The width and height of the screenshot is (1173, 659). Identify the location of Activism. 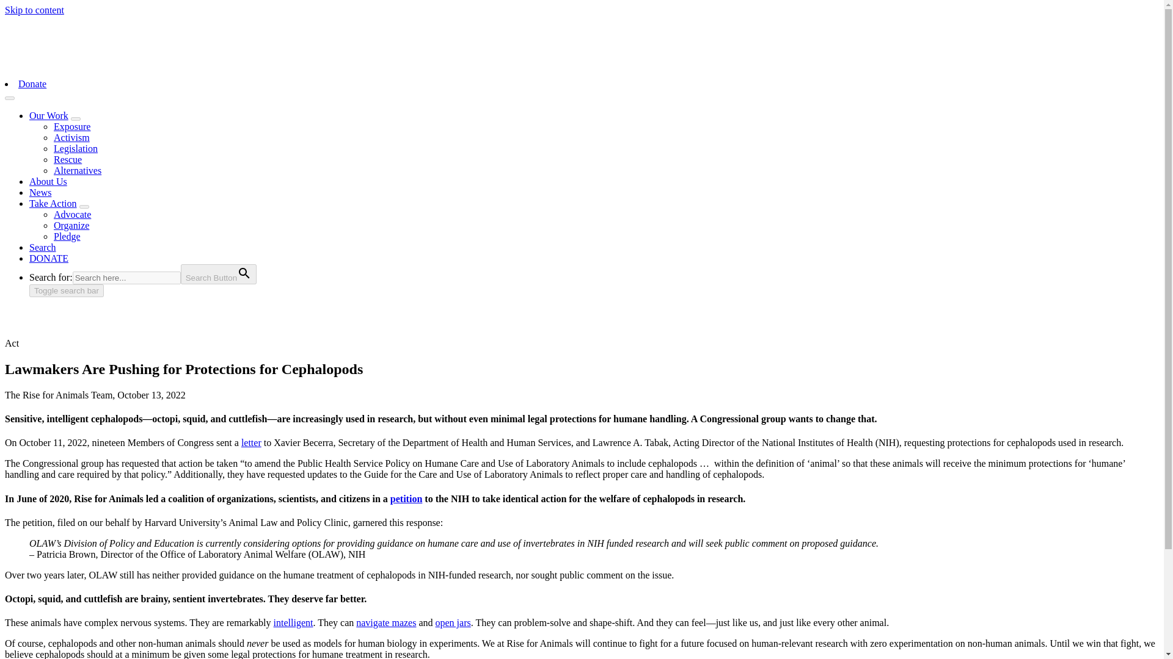
(72, 138).